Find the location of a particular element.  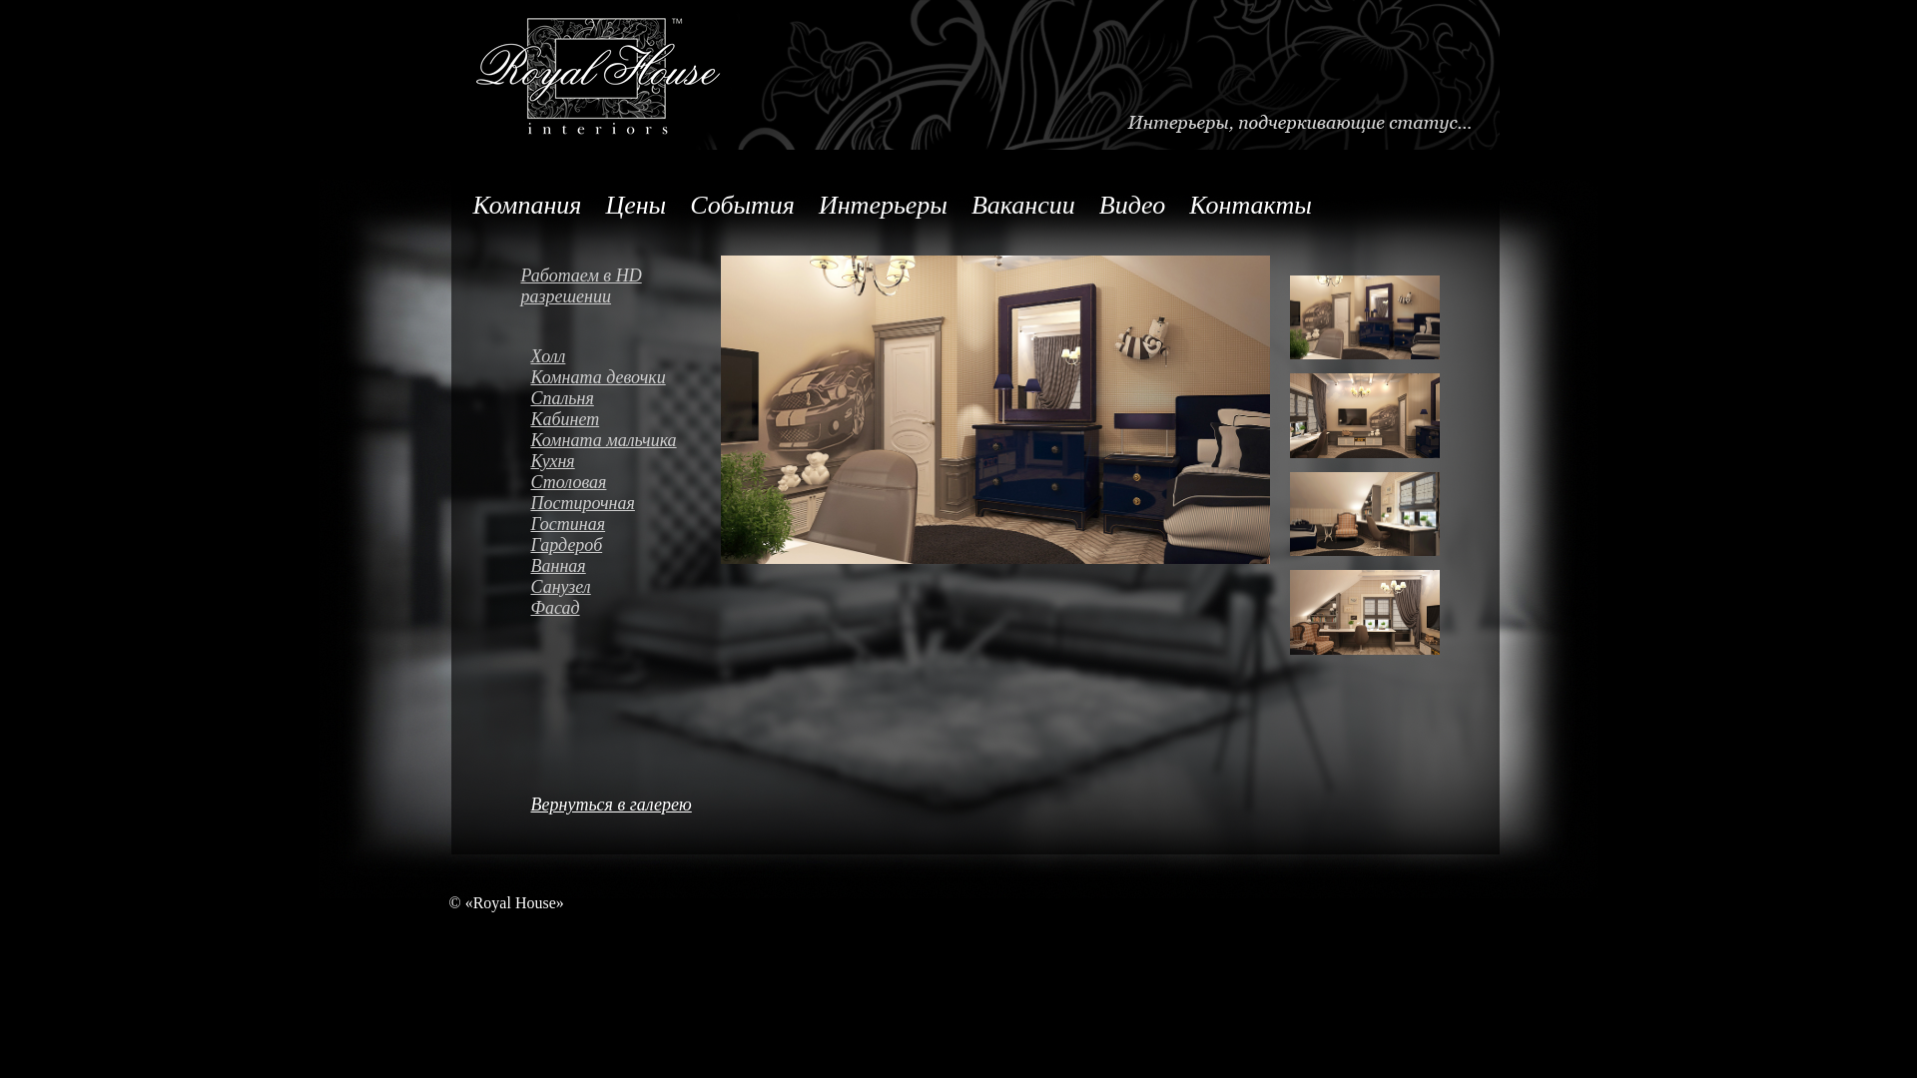

. is located at coordinates (1222, 573).